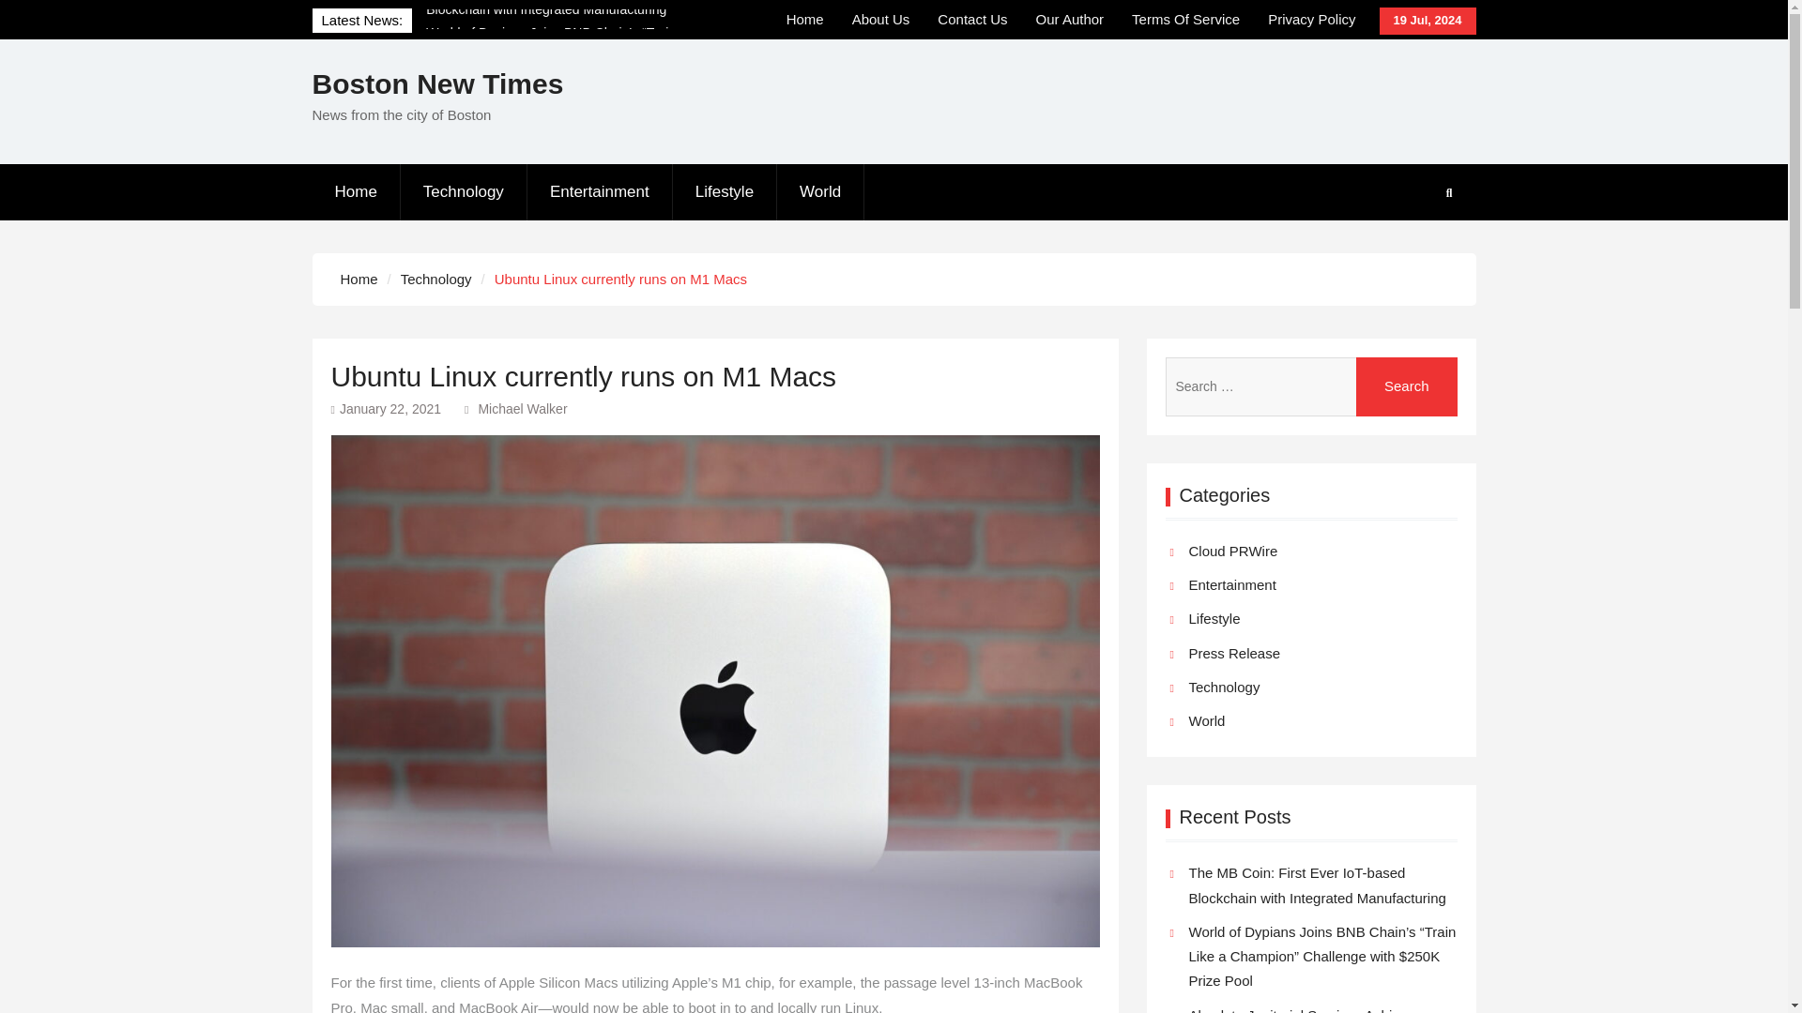 The height and width of the screenshot is (1013, 1802). Describe the element at coordinates (522, 408) in the screenshot. I see `Michael Walker` at that location.